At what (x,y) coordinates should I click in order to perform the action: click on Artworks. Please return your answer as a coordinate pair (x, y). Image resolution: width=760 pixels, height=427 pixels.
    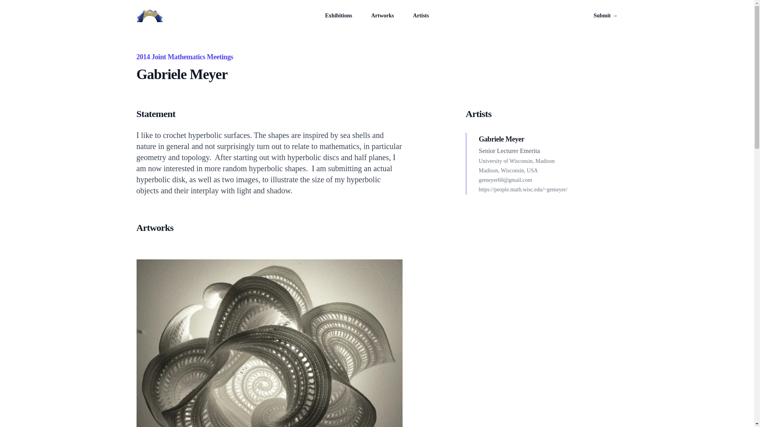
    Looking at the image, I should click on (383, 16).